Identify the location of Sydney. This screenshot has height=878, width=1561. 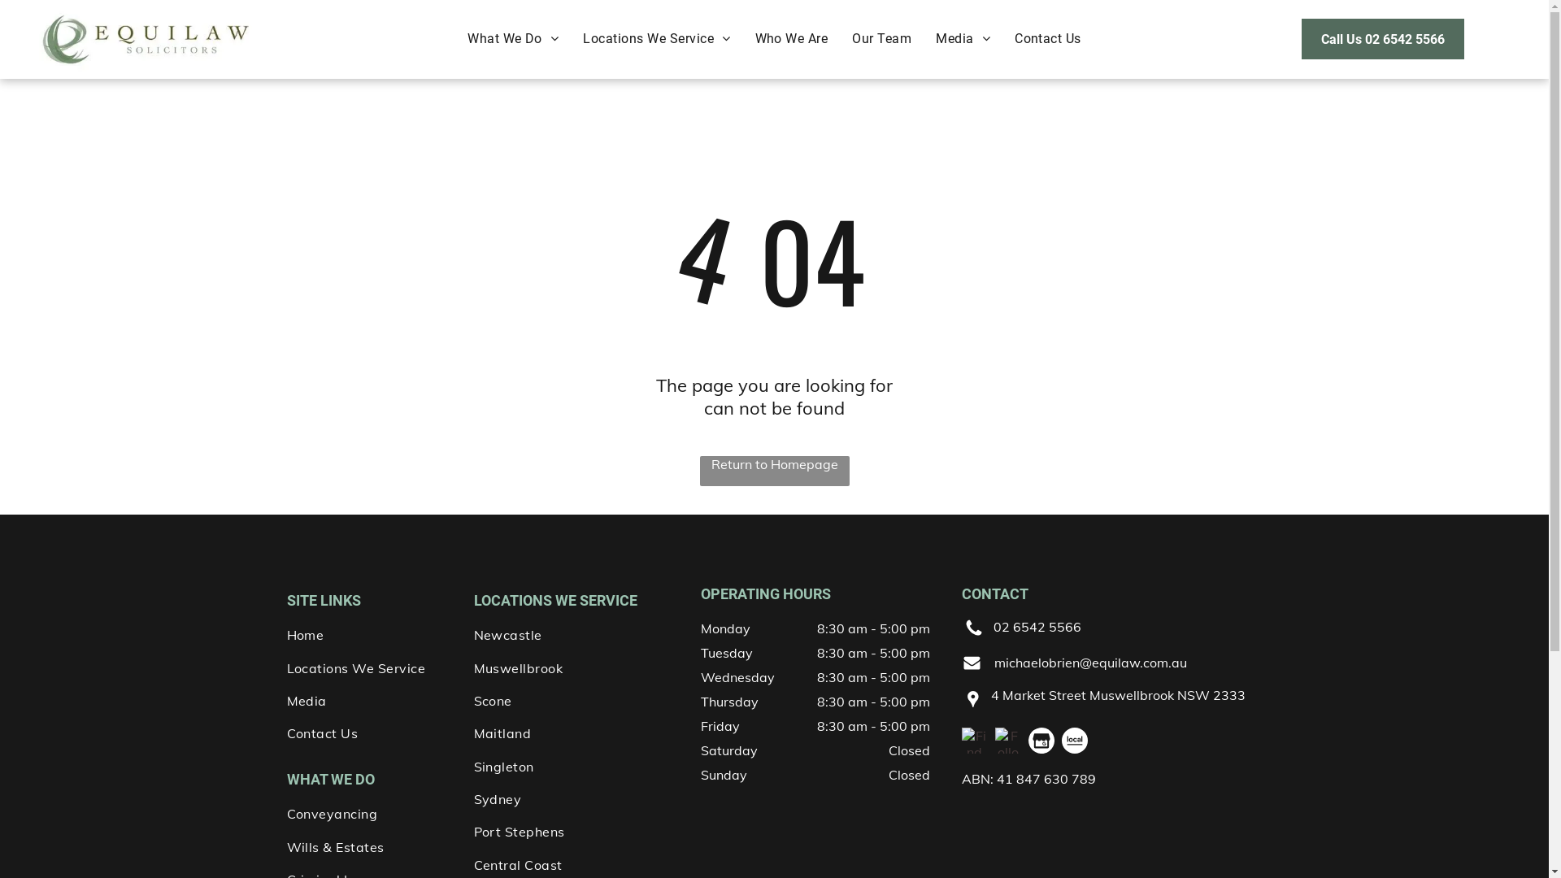
(579, 799).